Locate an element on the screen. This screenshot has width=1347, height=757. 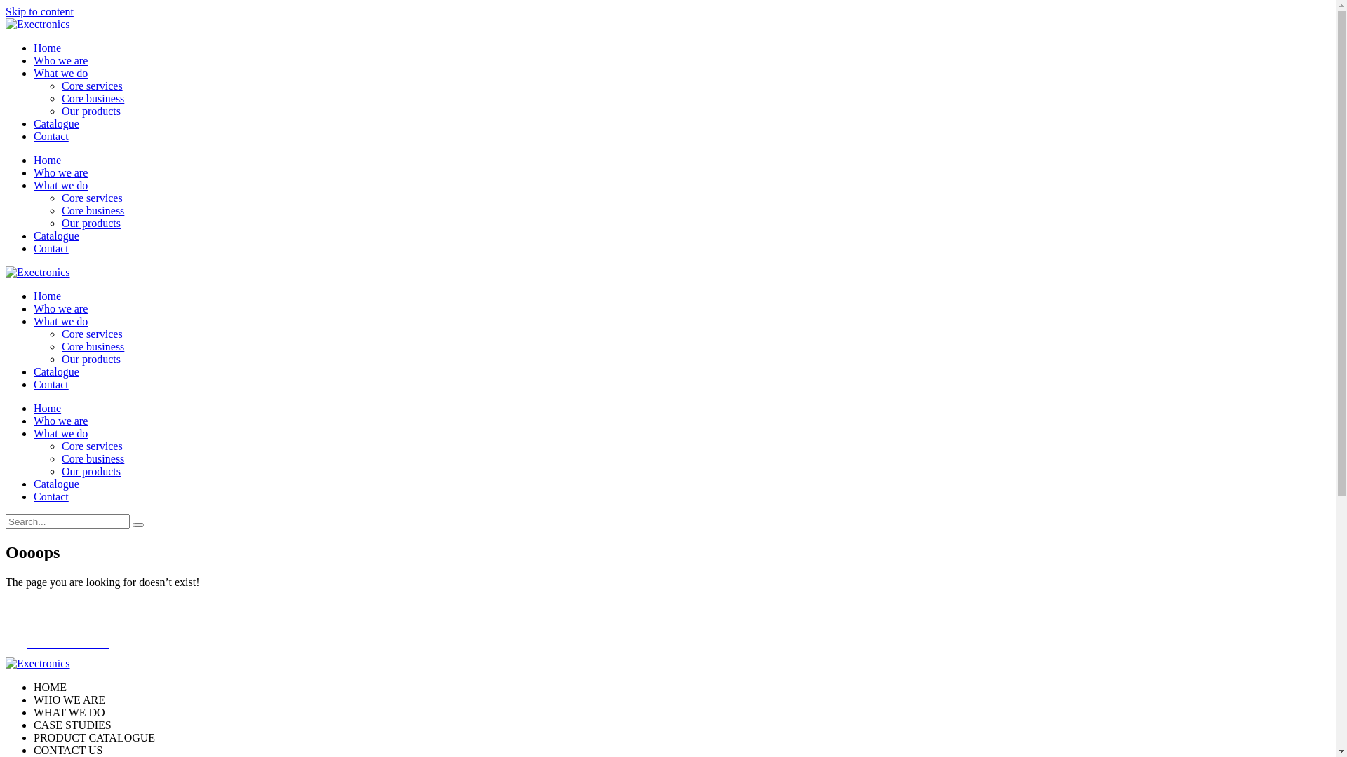
Core services is located at coordinates (93, 446).